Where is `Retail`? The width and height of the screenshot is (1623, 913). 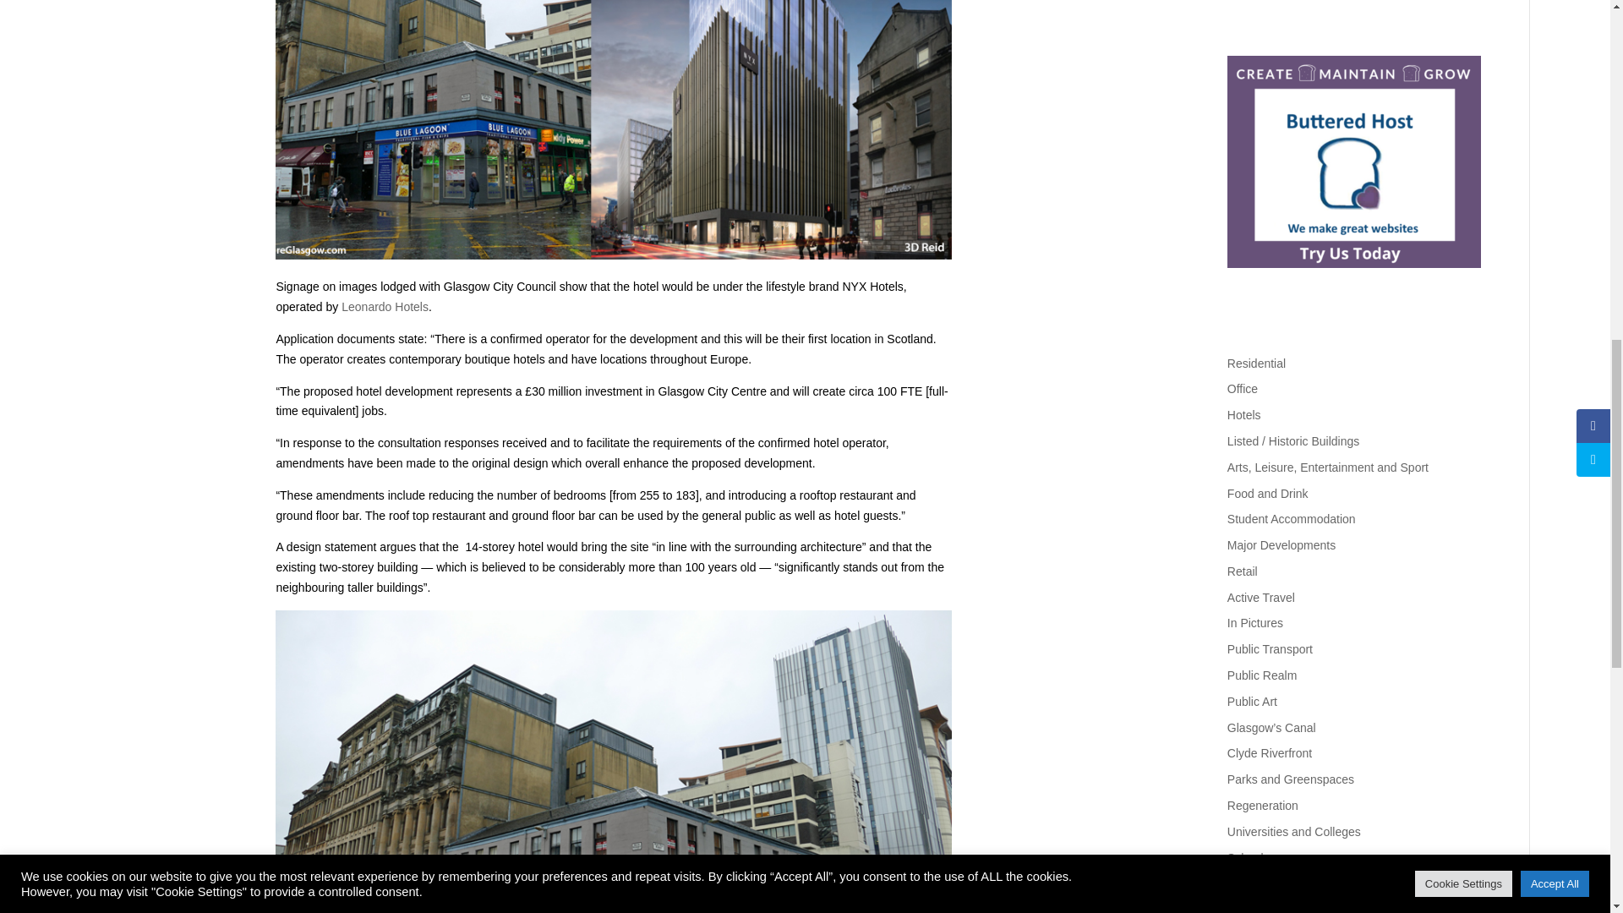 Retail is located at coordinates (1243, 571).